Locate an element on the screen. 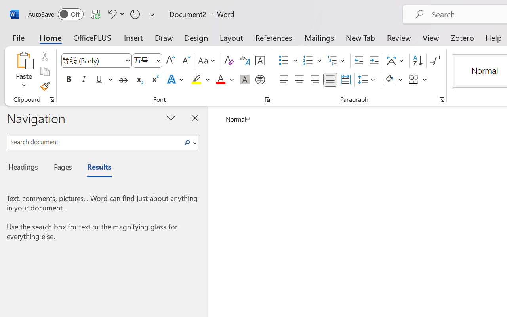  Multilevel List is located at coordinates (337, 61).